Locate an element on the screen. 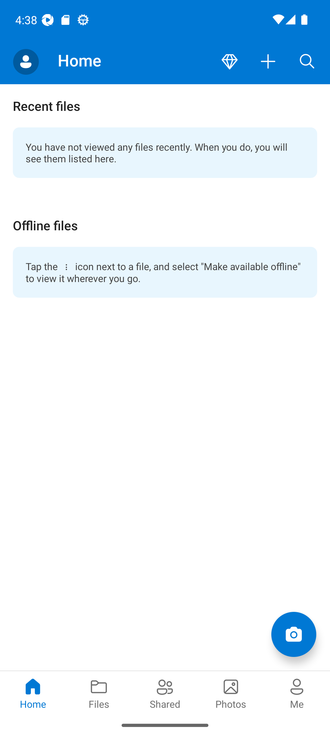 Image resolution: width=330 pixels, height=735 pixels. Account switcher is located at coordinates (26, 62).